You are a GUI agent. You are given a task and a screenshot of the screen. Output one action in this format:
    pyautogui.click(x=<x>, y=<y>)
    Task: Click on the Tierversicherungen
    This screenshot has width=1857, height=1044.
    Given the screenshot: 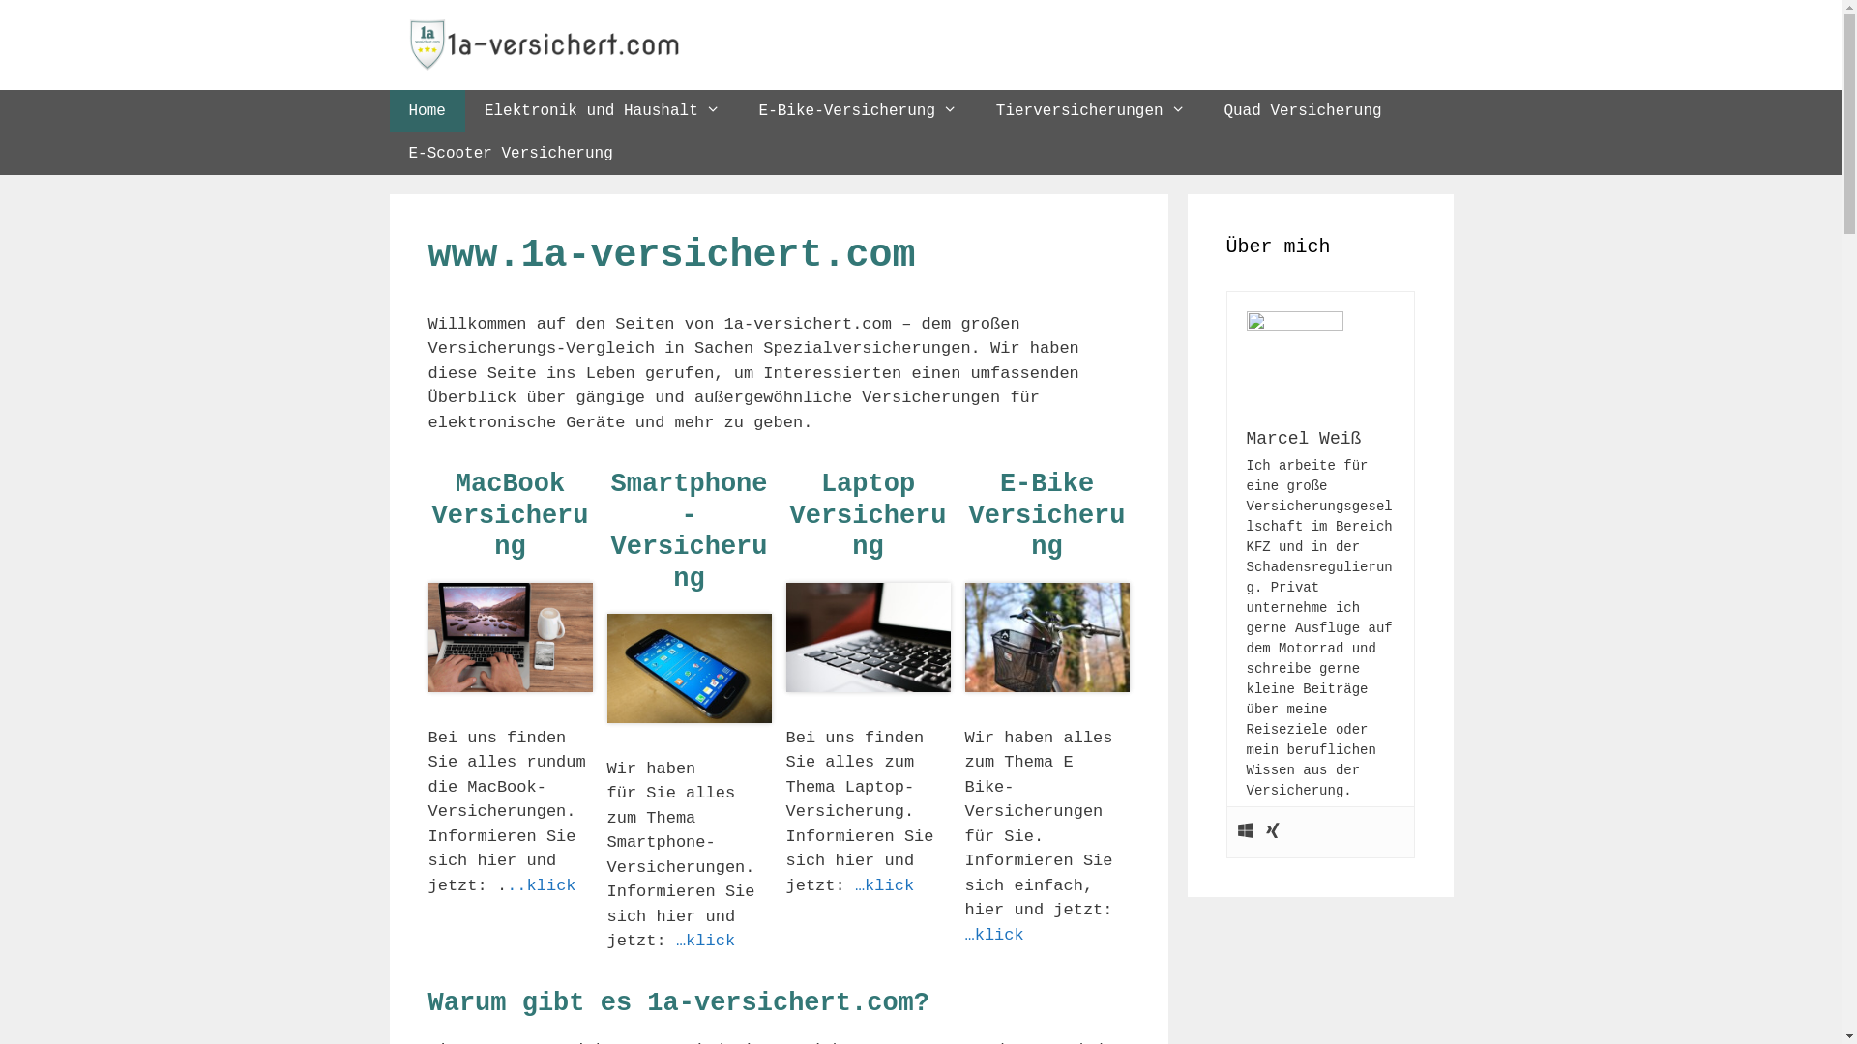 What is the action you would take?
    pyautogui.click(x=1091, y=111)
    